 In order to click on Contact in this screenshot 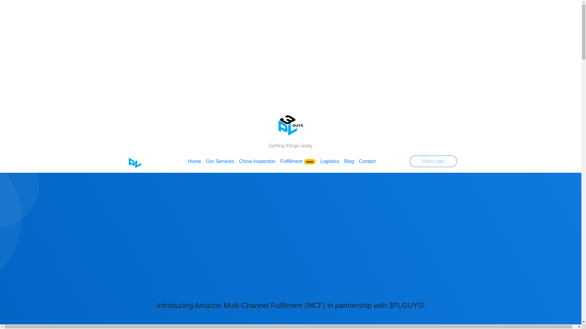, I will do `click(367, 161)`.